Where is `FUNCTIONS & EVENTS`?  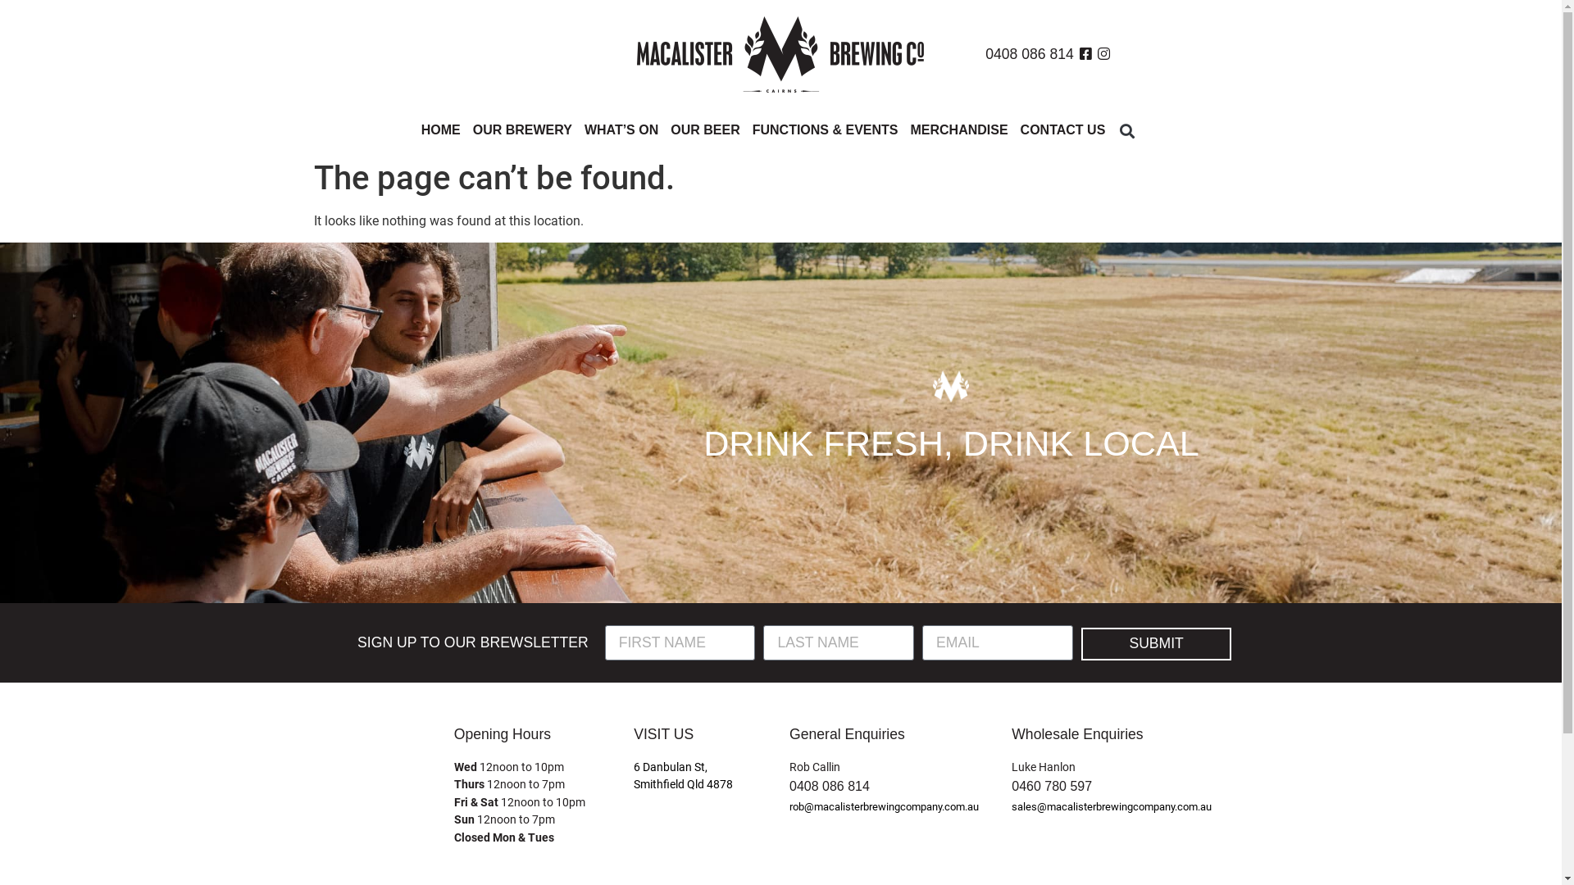 FUNCTIONS & EVENTS is located at coordinates (826, 130).